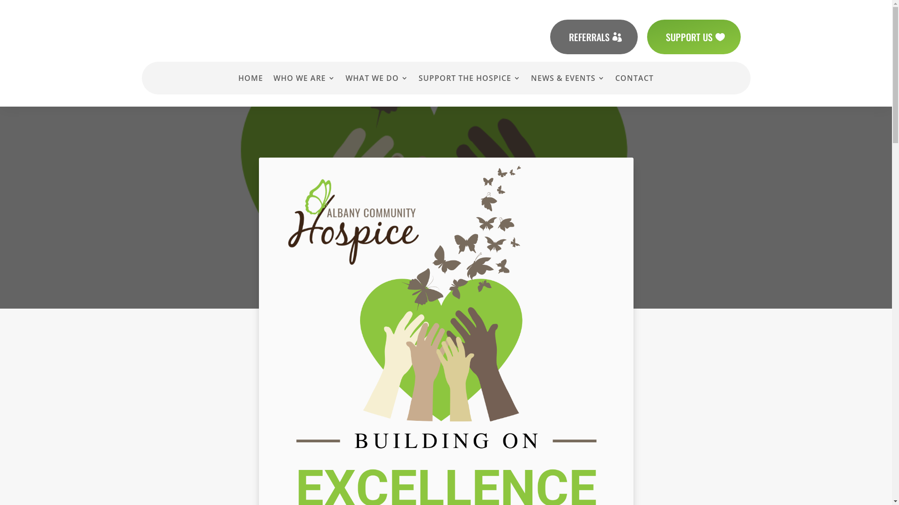  Describe the element at coordinates (694, 37) in the screenshot. I see `SUPPORT US` at that location.